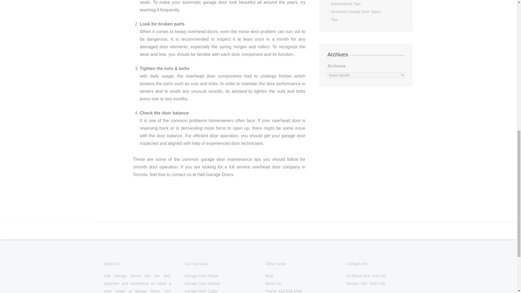  What do you see at coordinates (201, 276) in the screenshot?
I see `Garage Door Repair` at bounding box center [201, 276].